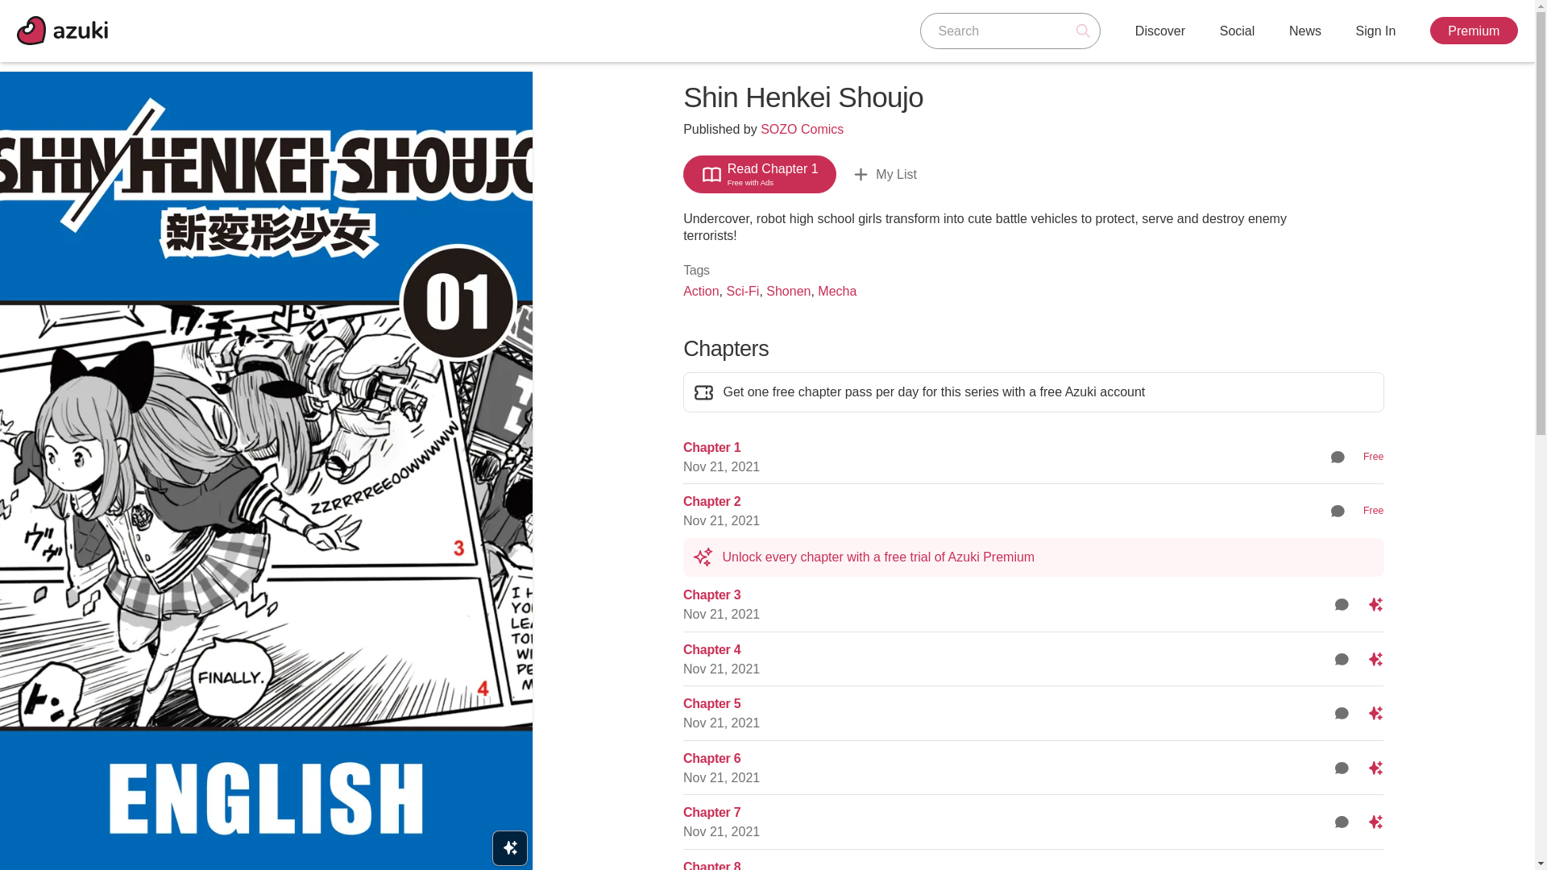 Image resolution: width=1547 pixels, height=870 pixels. Describe the element at coordinates (1338, 511) in the screenshot. I see `Comments` at that location.